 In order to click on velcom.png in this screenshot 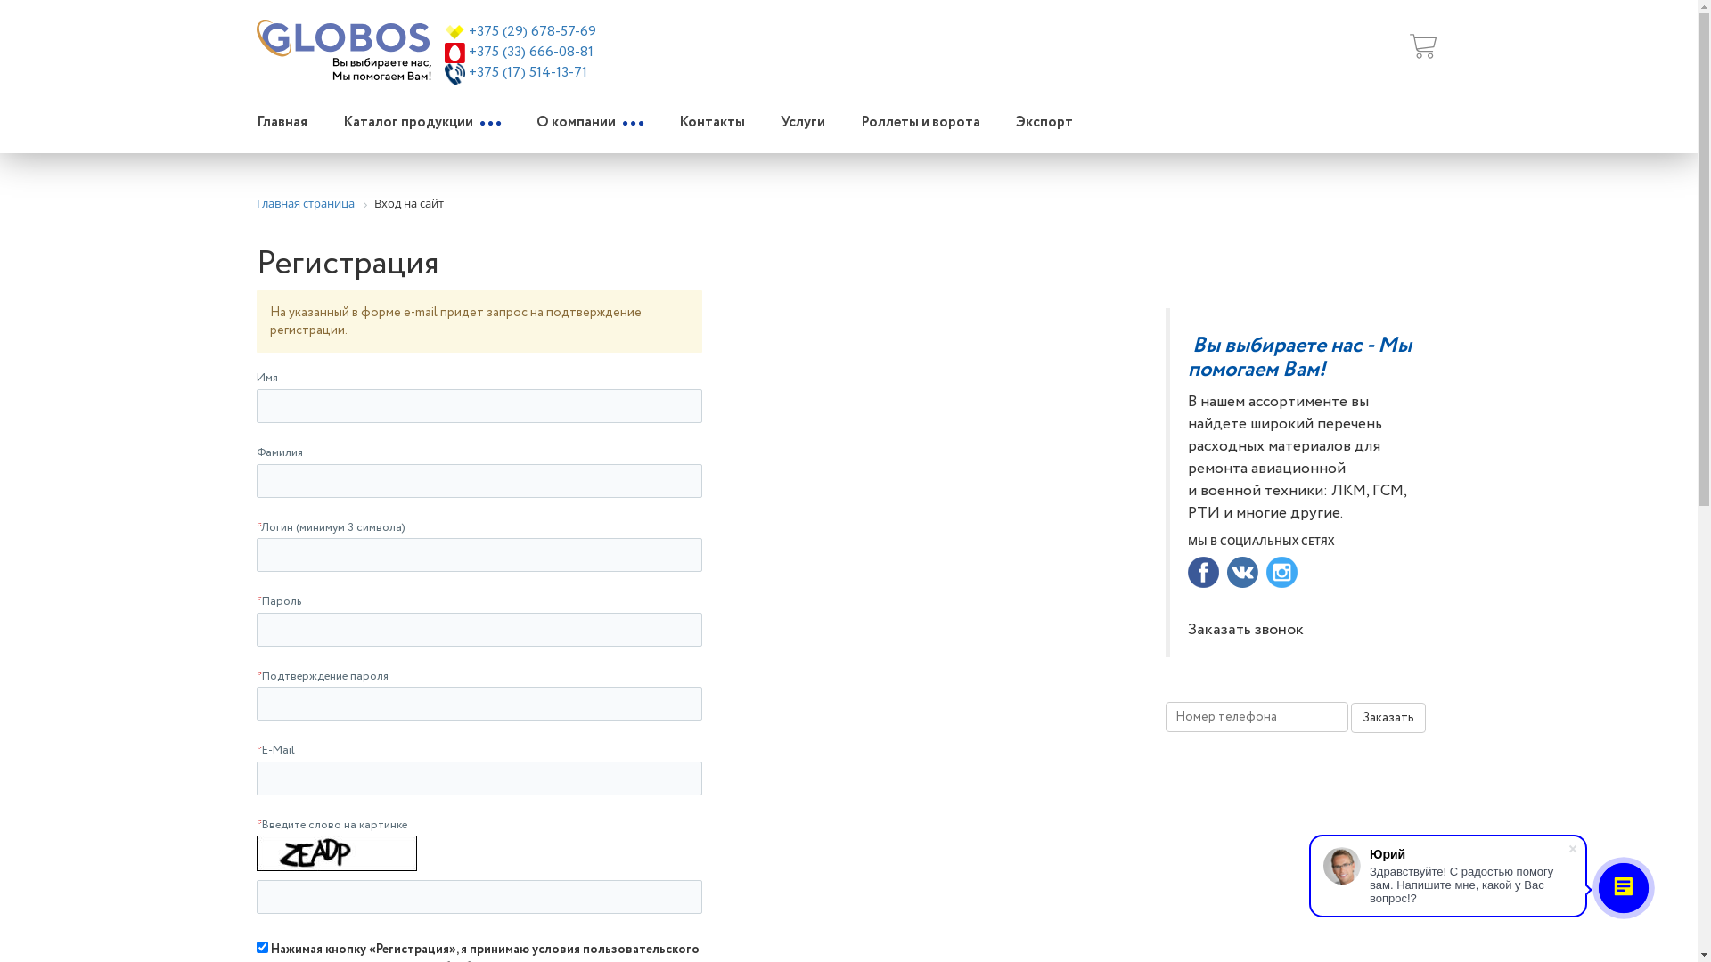, I will do `click(454, 32)`.